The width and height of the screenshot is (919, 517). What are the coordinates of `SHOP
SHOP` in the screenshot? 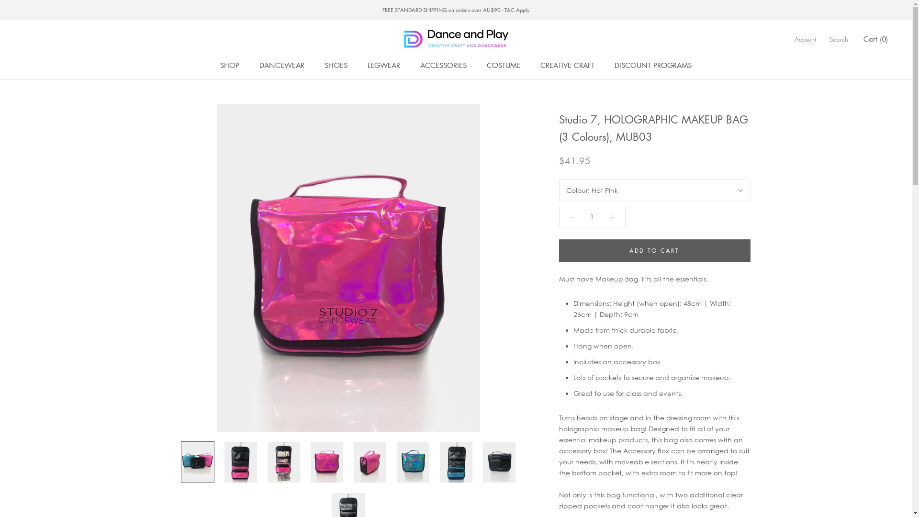 It's located at (230, 65).